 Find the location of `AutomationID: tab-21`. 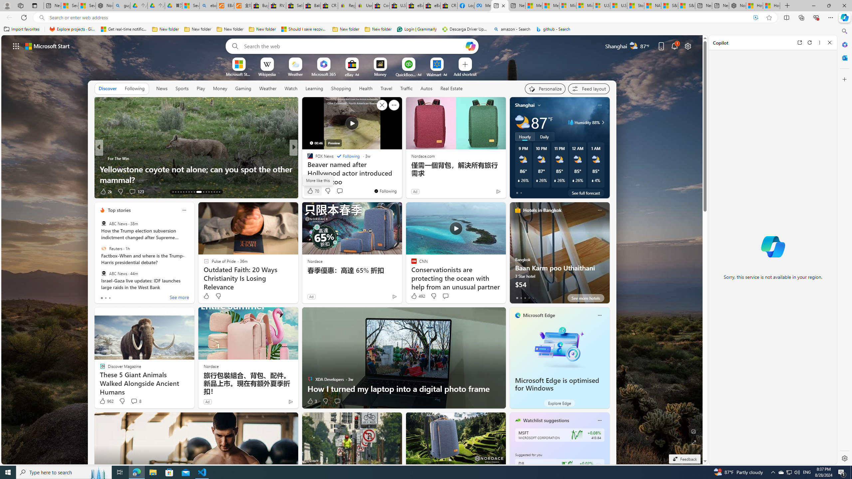

AutomationID: tab-21 is located at coordinates (194, 192).